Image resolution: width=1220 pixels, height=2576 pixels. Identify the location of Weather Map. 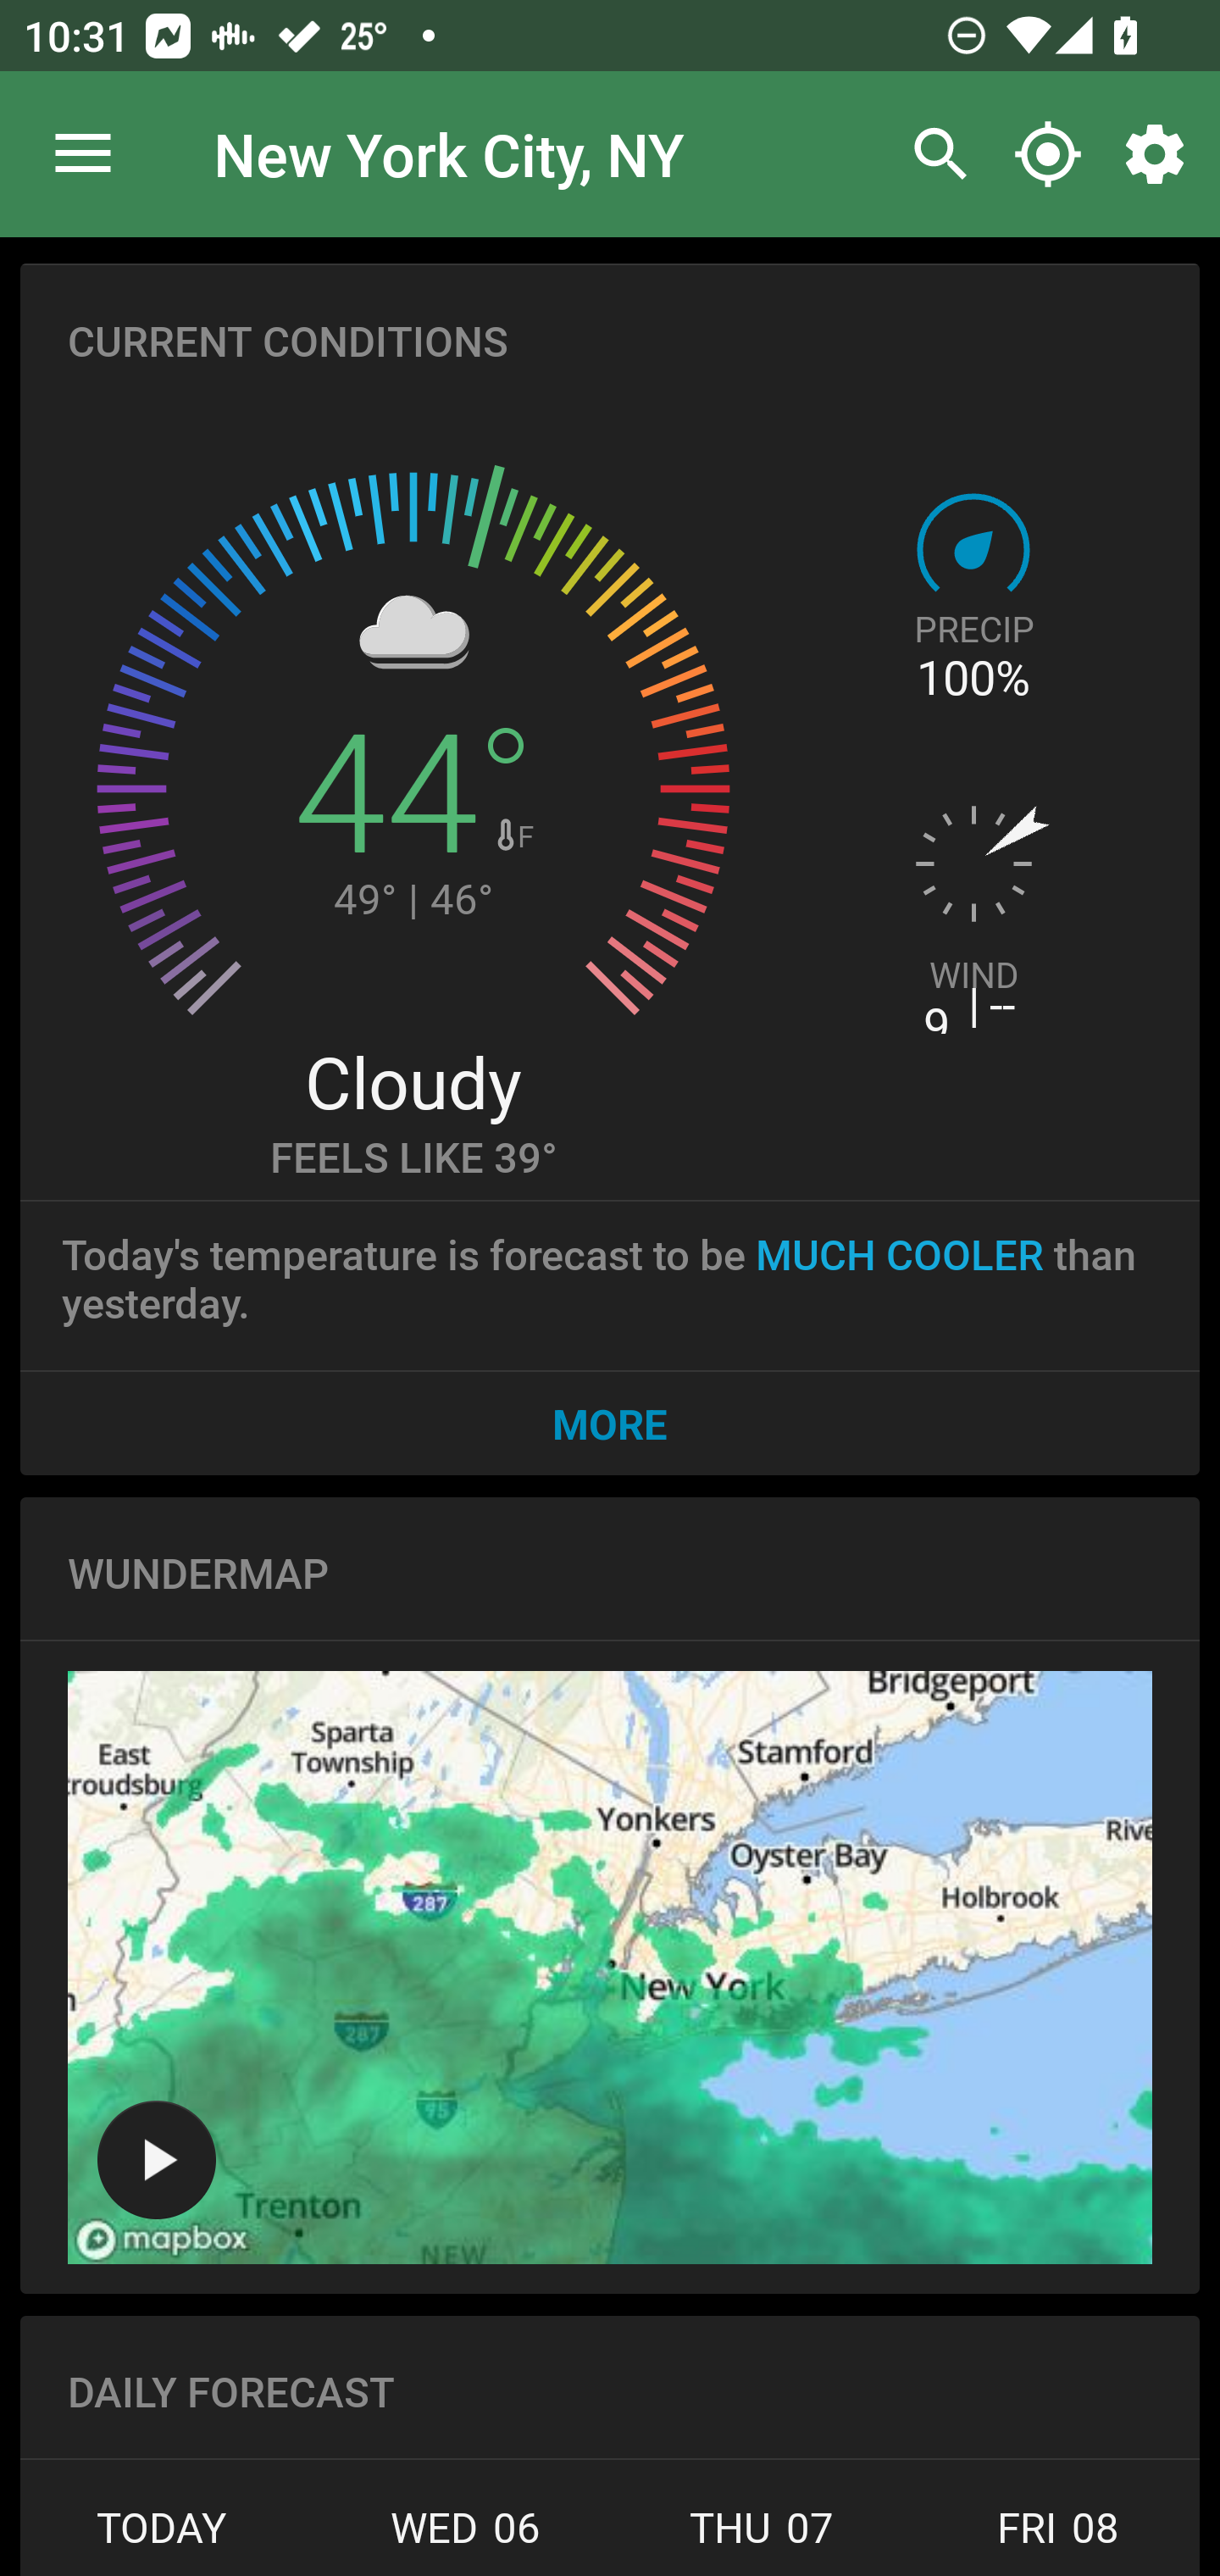
(156, 2159).